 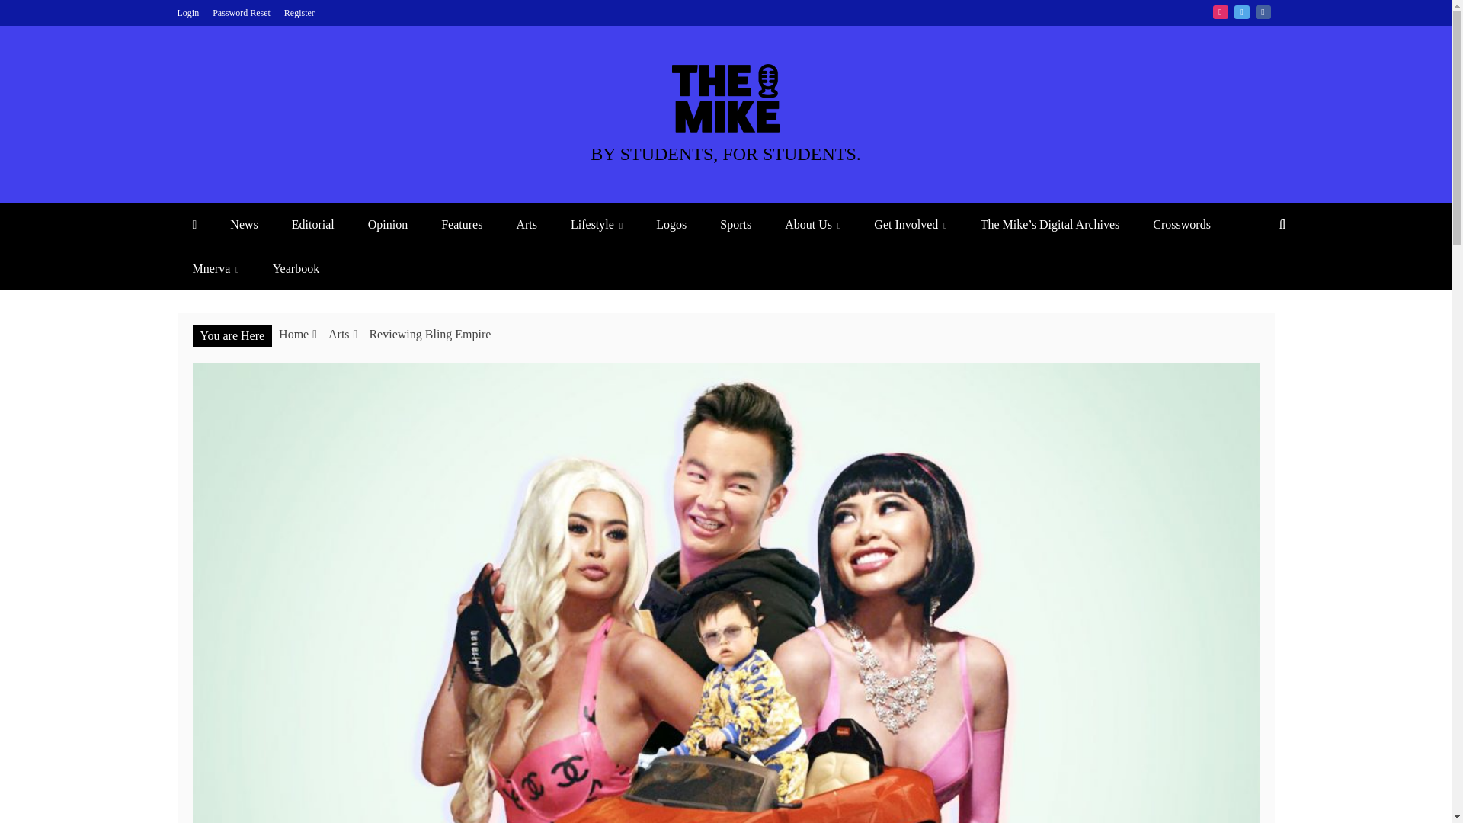 I want to click on Home, so click(x=294, y=334).